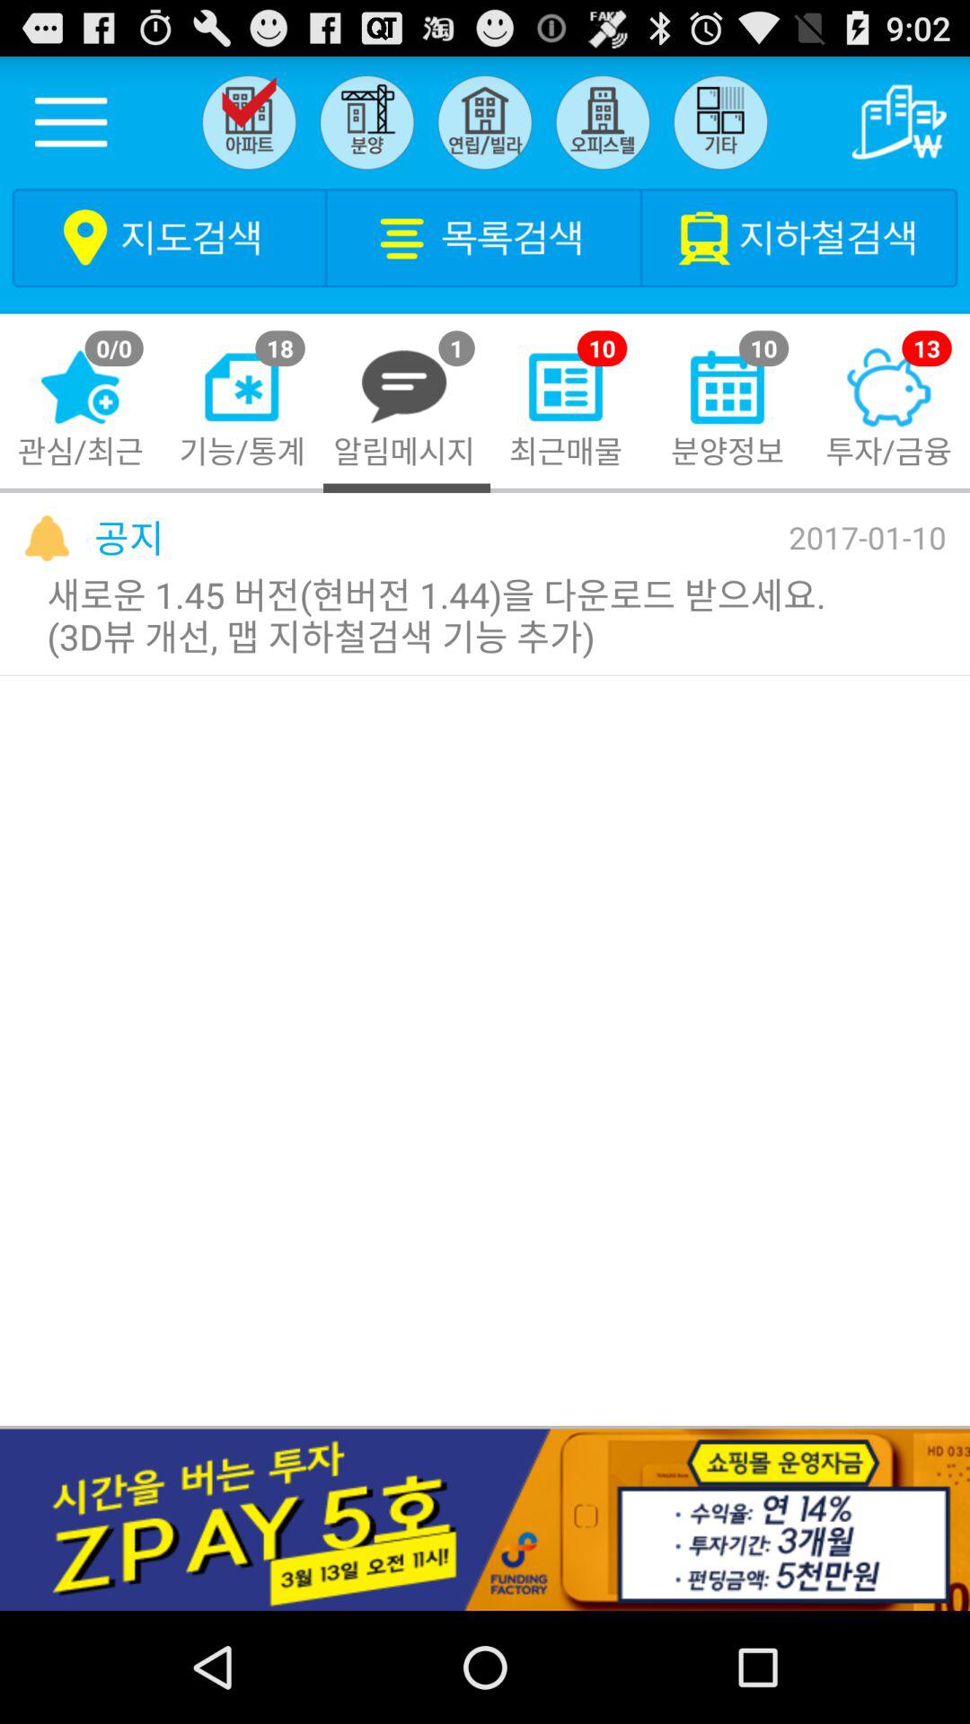  I want to click on tap 2017-01-10, so click(868, 537).